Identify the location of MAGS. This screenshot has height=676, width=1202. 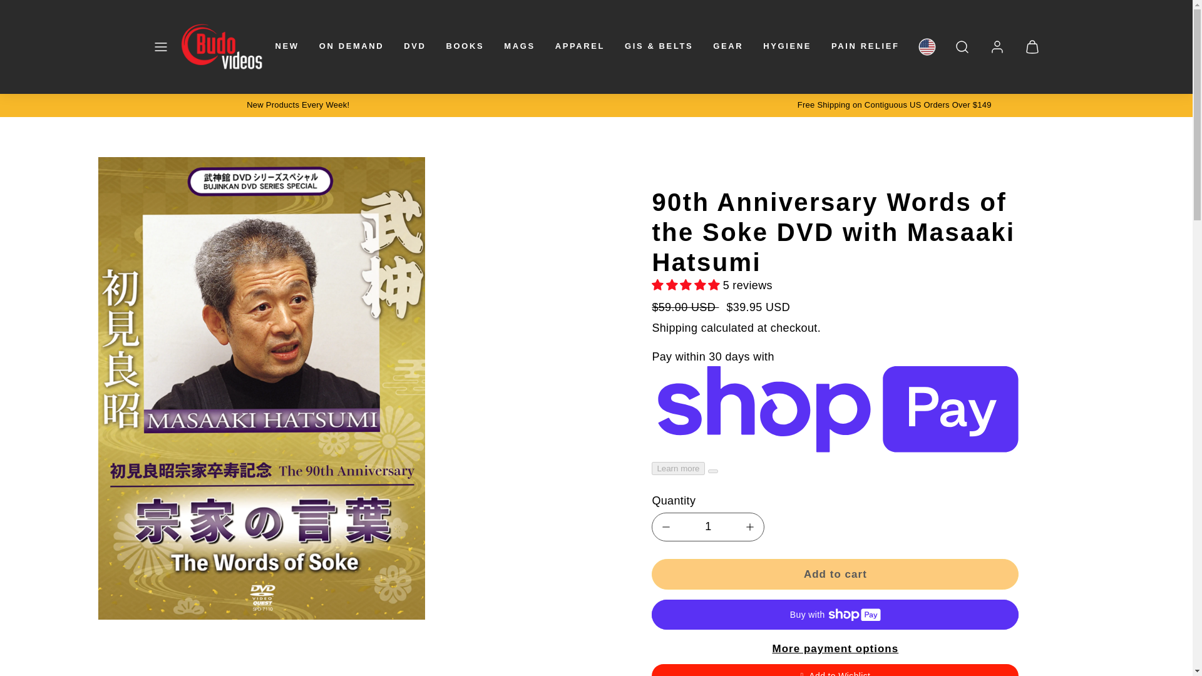
(518, 46).